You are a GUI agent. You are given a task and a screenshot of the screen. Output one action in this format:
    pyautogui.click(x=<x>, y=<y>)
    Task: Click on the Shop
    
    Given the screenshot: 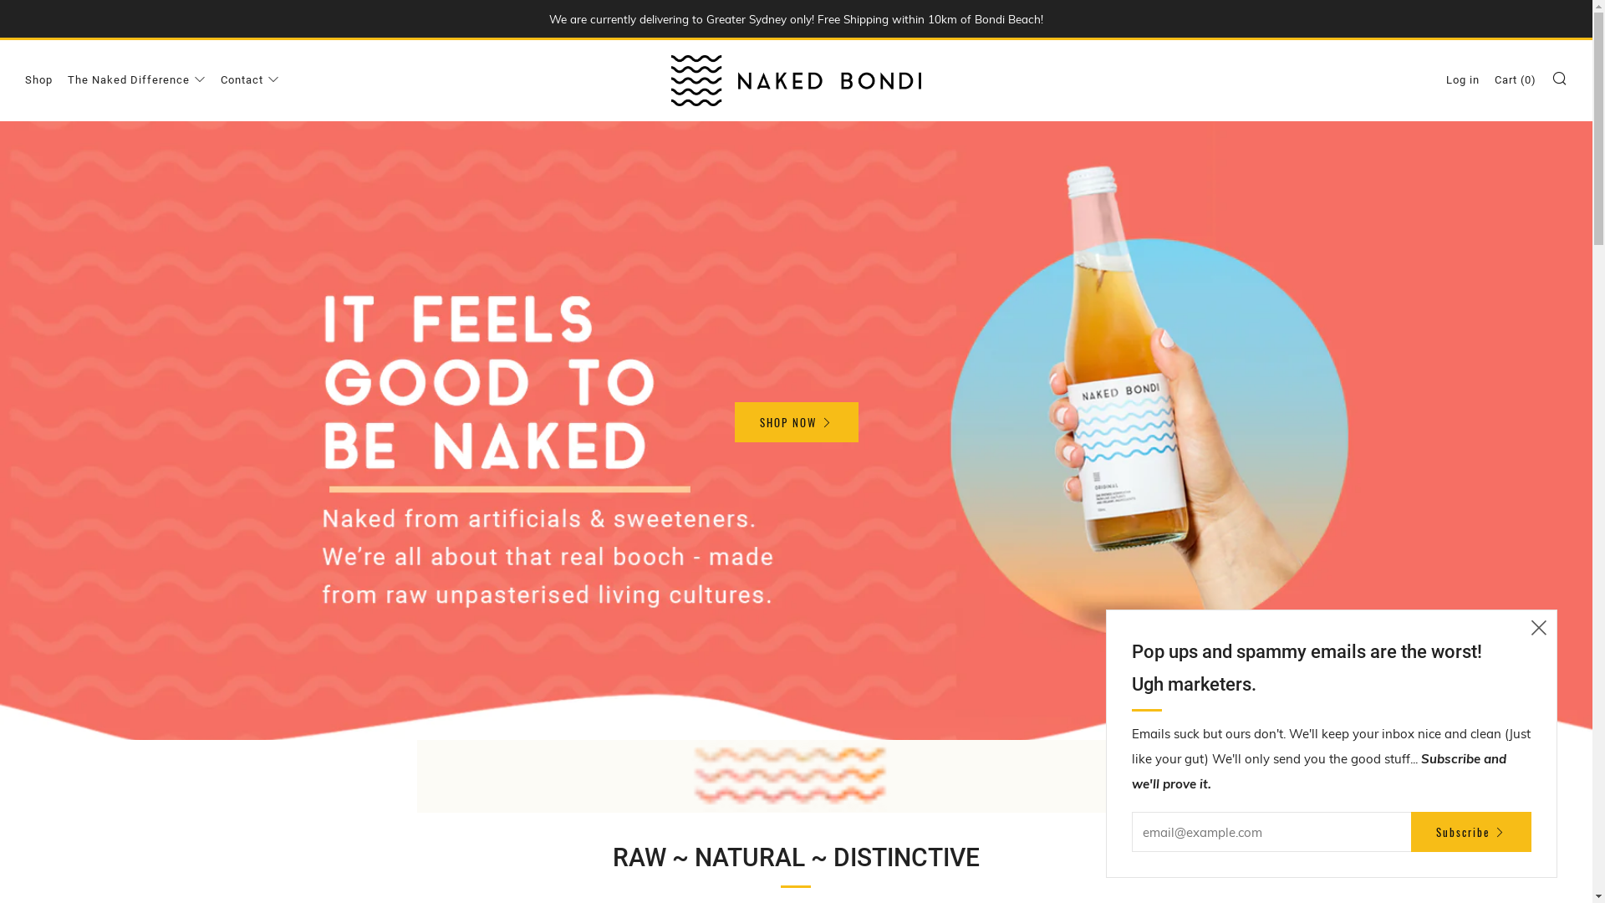 What is the action you would take?
    pyautogui.click(x=38, y=80)
    